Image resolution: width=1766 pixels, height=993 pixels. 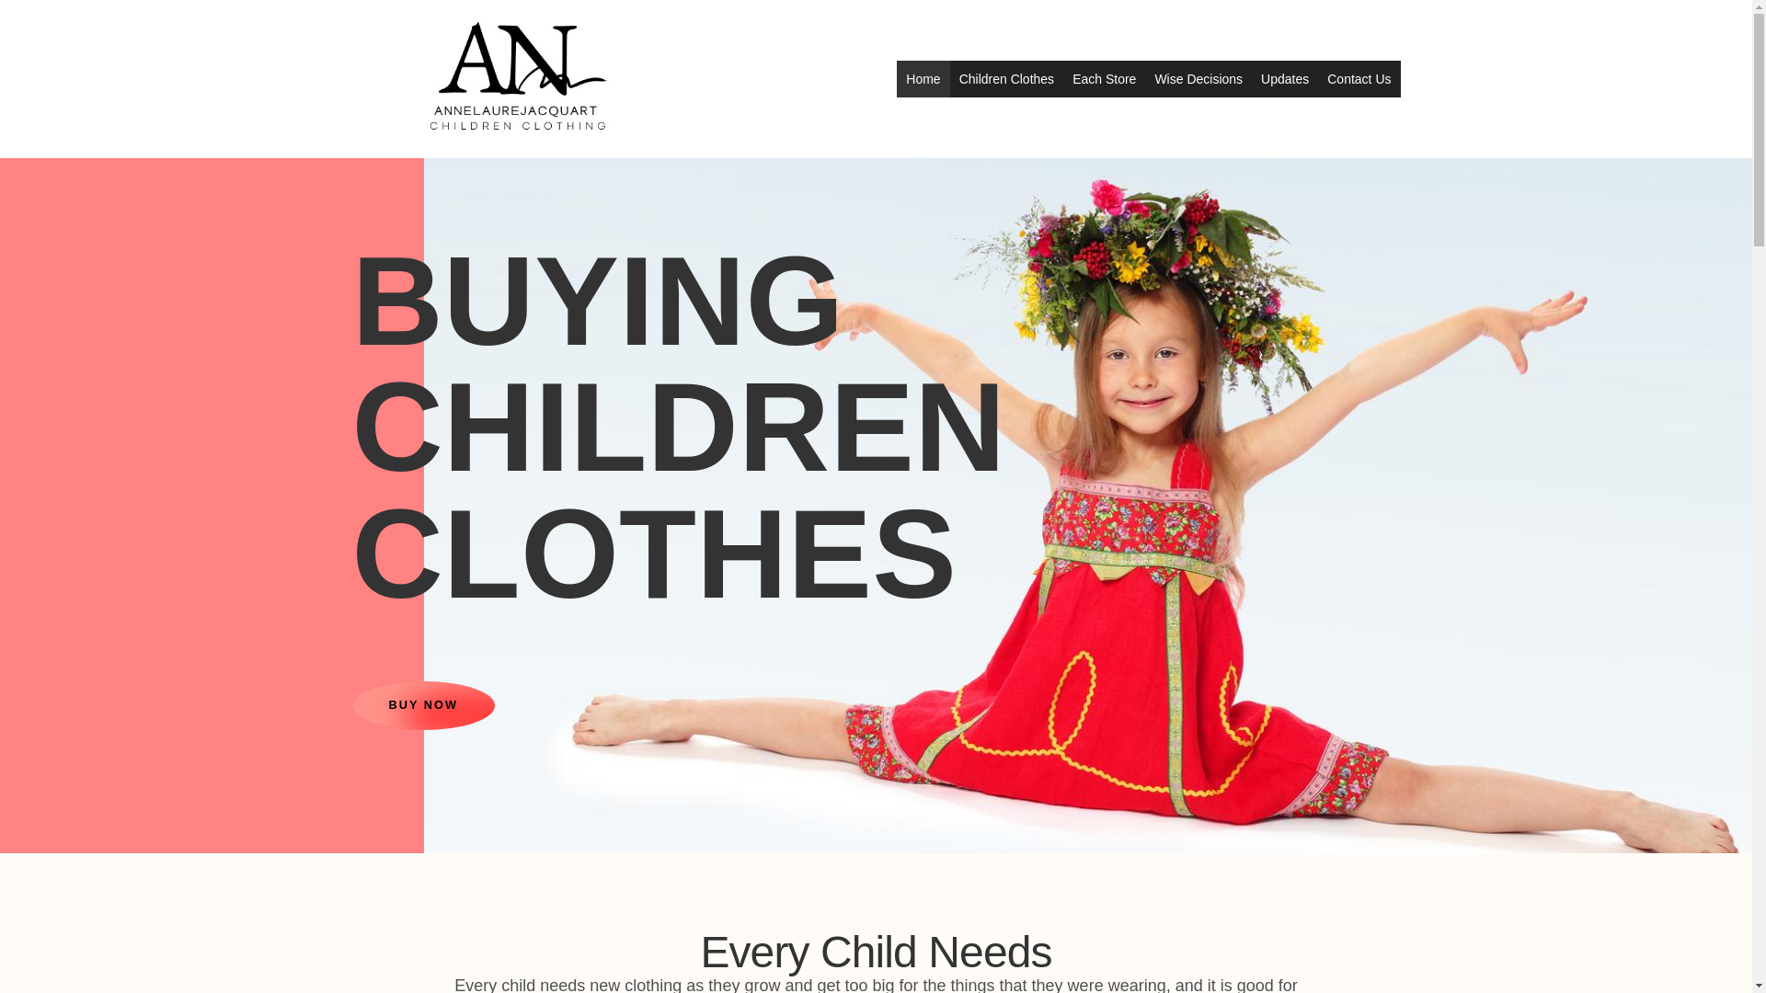 What do you see at coordinates (462, 176) in the screenshot?
I see `Contact Us` at bounding box center [462, 176].